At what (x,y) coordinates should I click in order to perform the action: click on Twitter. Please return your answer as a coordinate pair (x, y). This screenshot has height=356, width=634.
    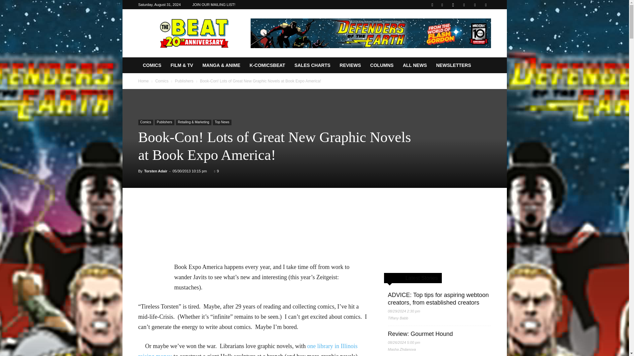
    Looking at the image, I should click on (475, 5).